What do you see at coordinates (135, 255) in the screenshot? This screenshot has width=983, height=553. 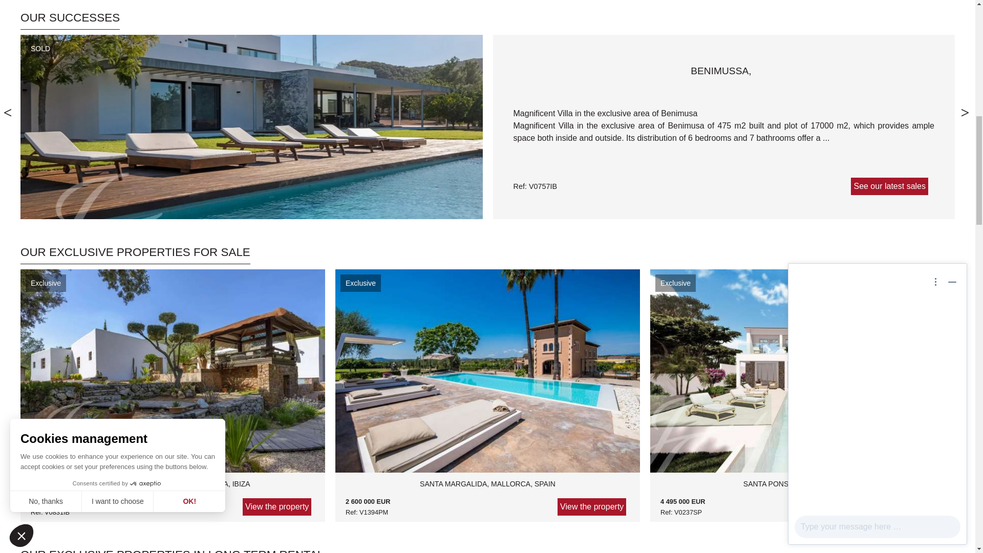 I see `Our exclusive properties for sale` at bounding box center [135, 255].